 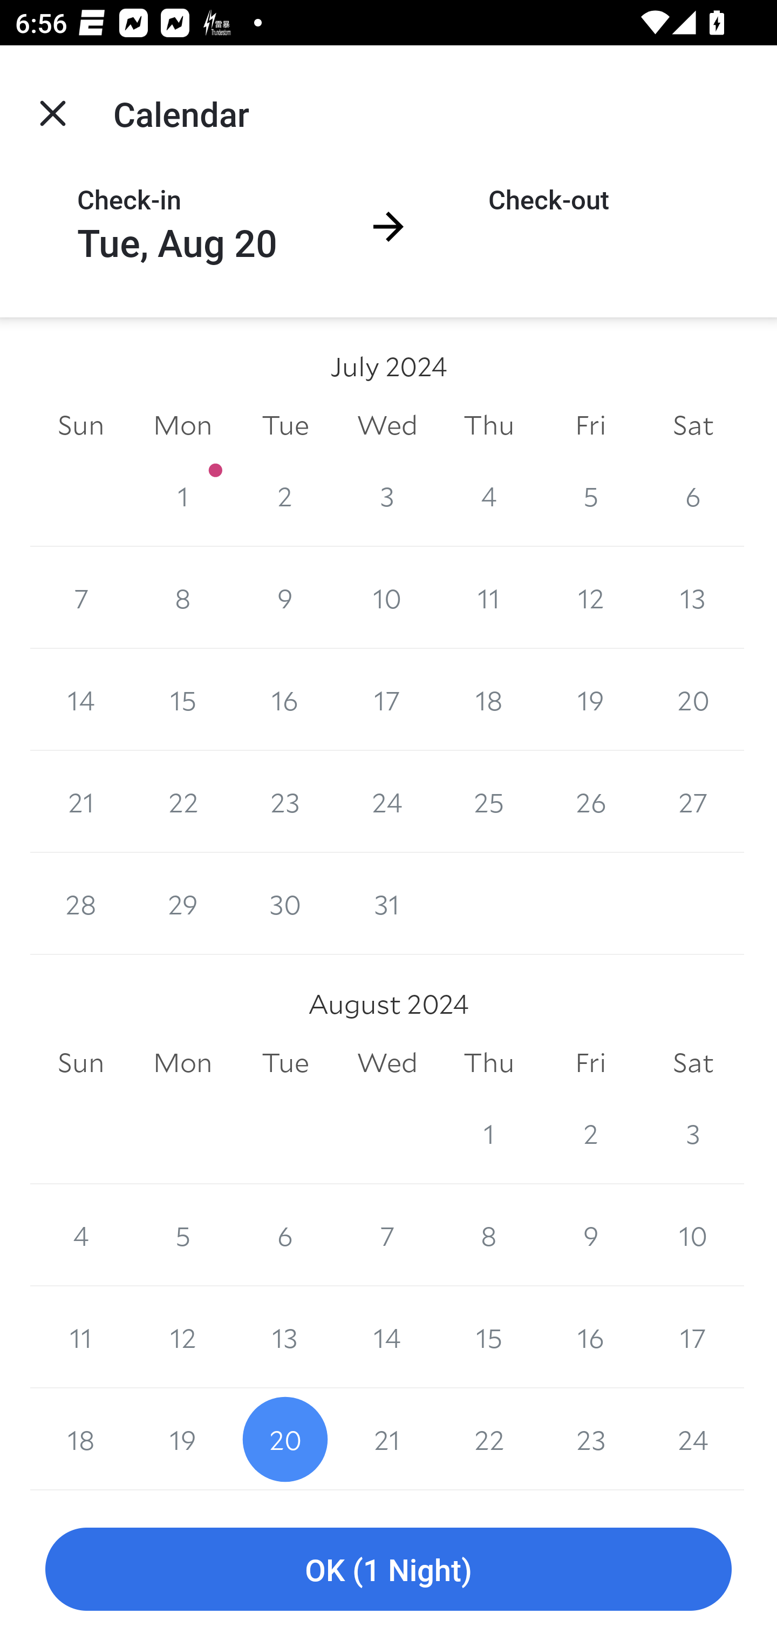 What do you see at coordinates (81, 904) in the screenshot?
I see `28 28 July 2024` at bounding box center [81, 904].